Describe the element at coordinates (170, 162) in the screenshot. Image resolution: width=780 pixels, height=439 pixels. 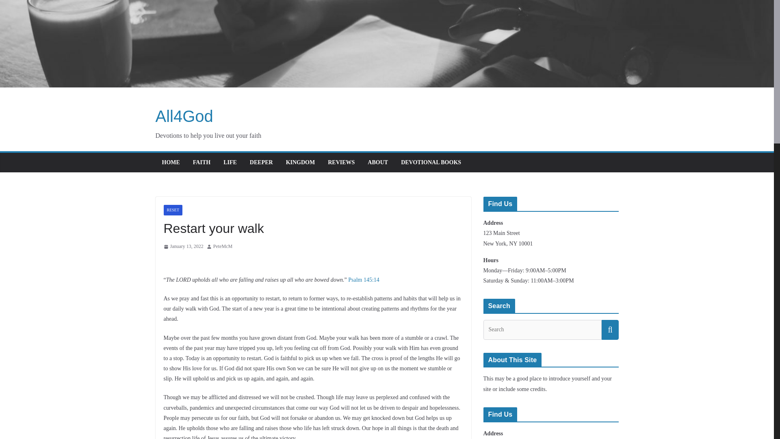
I see `HOME` at that location.